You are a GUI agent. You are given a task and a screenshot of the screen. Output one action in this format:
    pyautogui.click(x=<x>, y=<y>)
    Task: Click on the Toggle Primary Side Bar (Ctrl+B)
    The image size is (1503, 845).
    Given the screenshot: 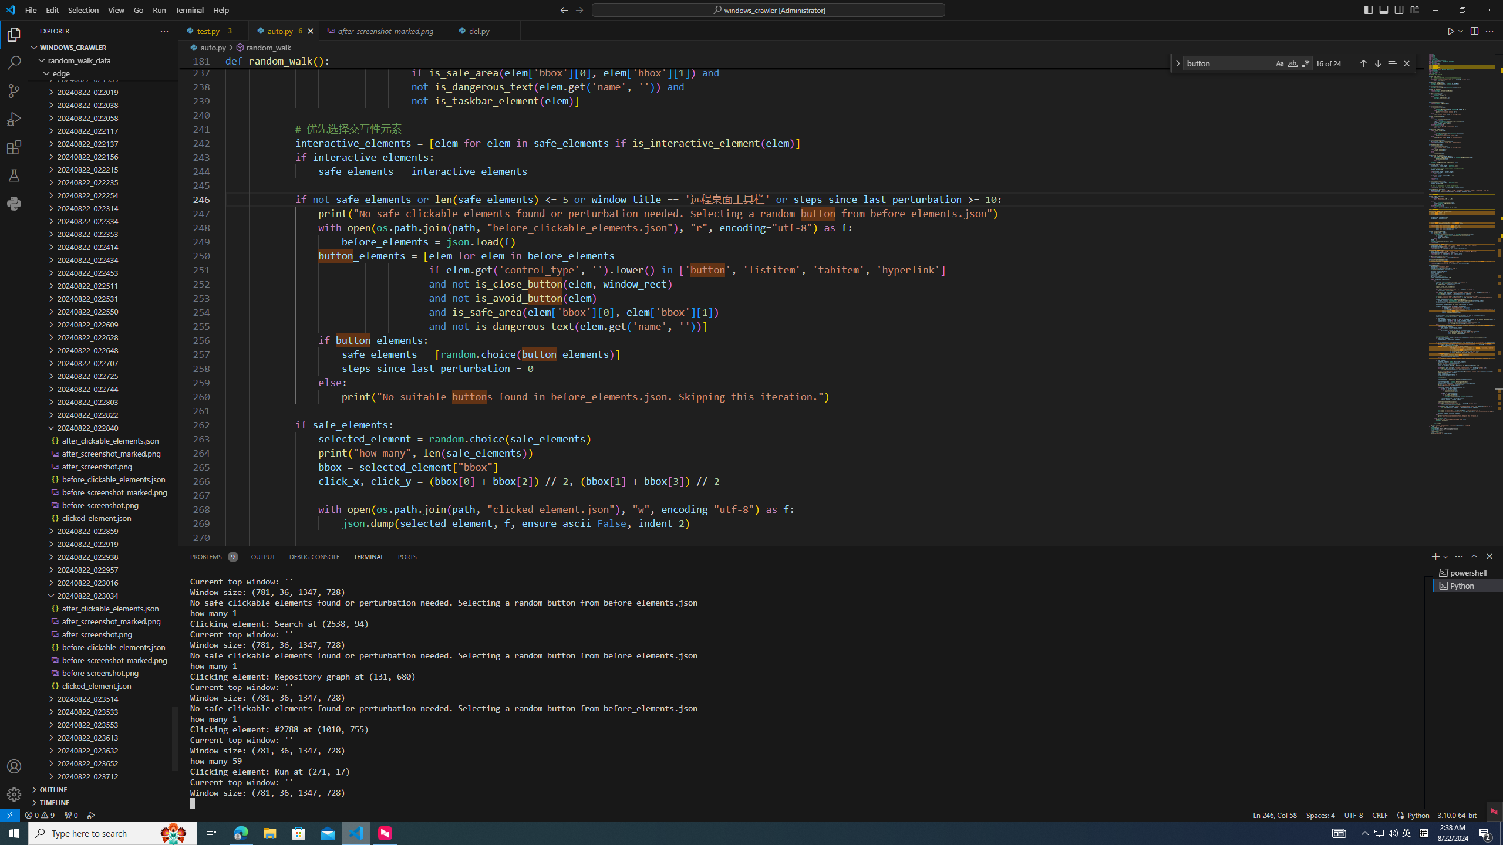 What is the action you would take?
    pyautogui.click(x=1368, y=9)
    